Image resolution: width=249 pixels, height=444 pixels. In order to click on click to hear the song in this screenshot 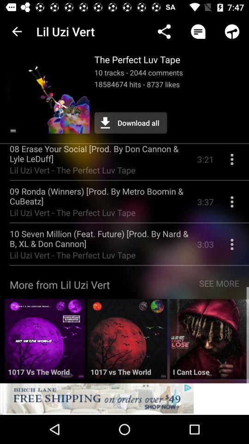, I will do `click(44, 342)`.